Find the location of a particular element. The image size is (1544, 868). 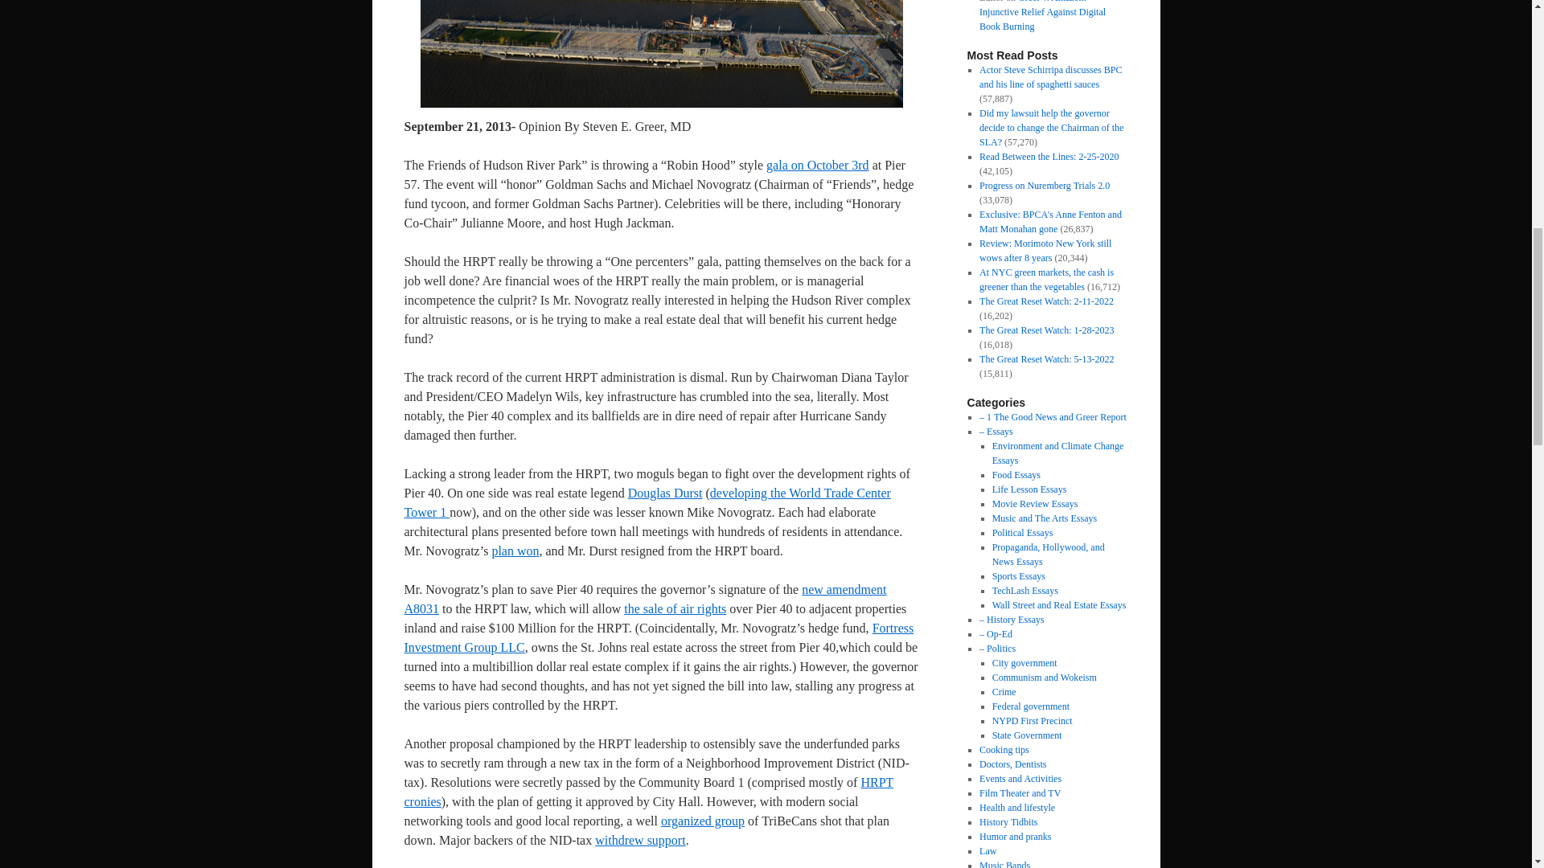

Progress on Nuremberg Trials 2.0 is located at coordinates (1044, 185).